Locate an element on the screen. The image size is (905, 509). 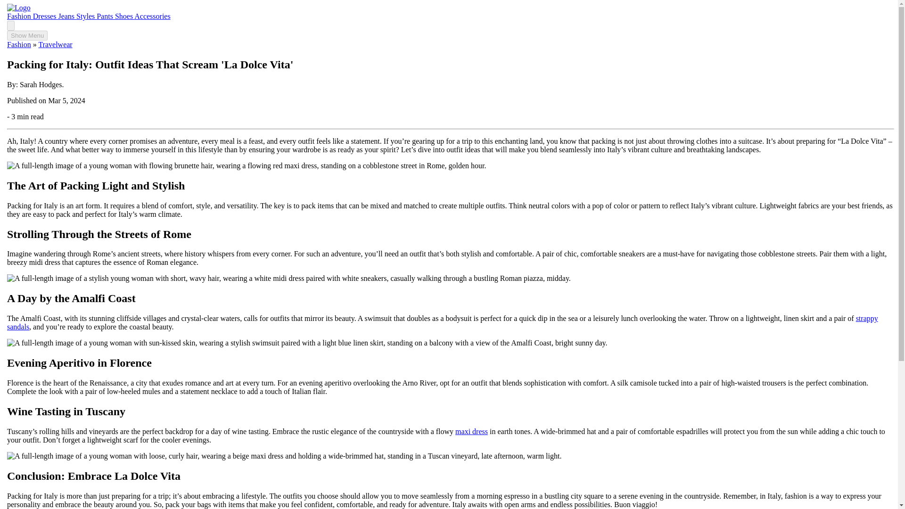
Fashion is located at coordinates (19, 44).